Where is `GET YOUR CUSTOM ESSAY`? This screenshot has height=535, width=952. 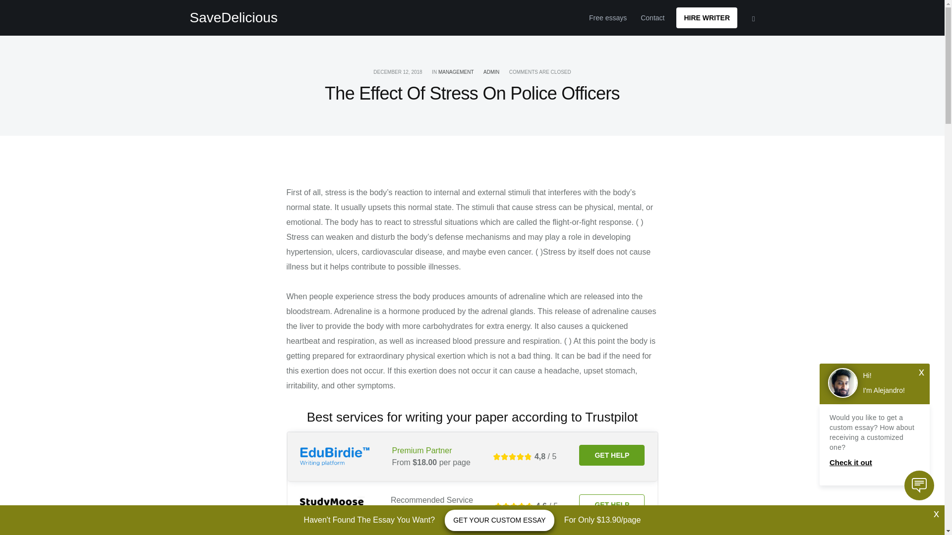
GET YOUR CUSTOM ESSAY is located at coordinates (499, 520).